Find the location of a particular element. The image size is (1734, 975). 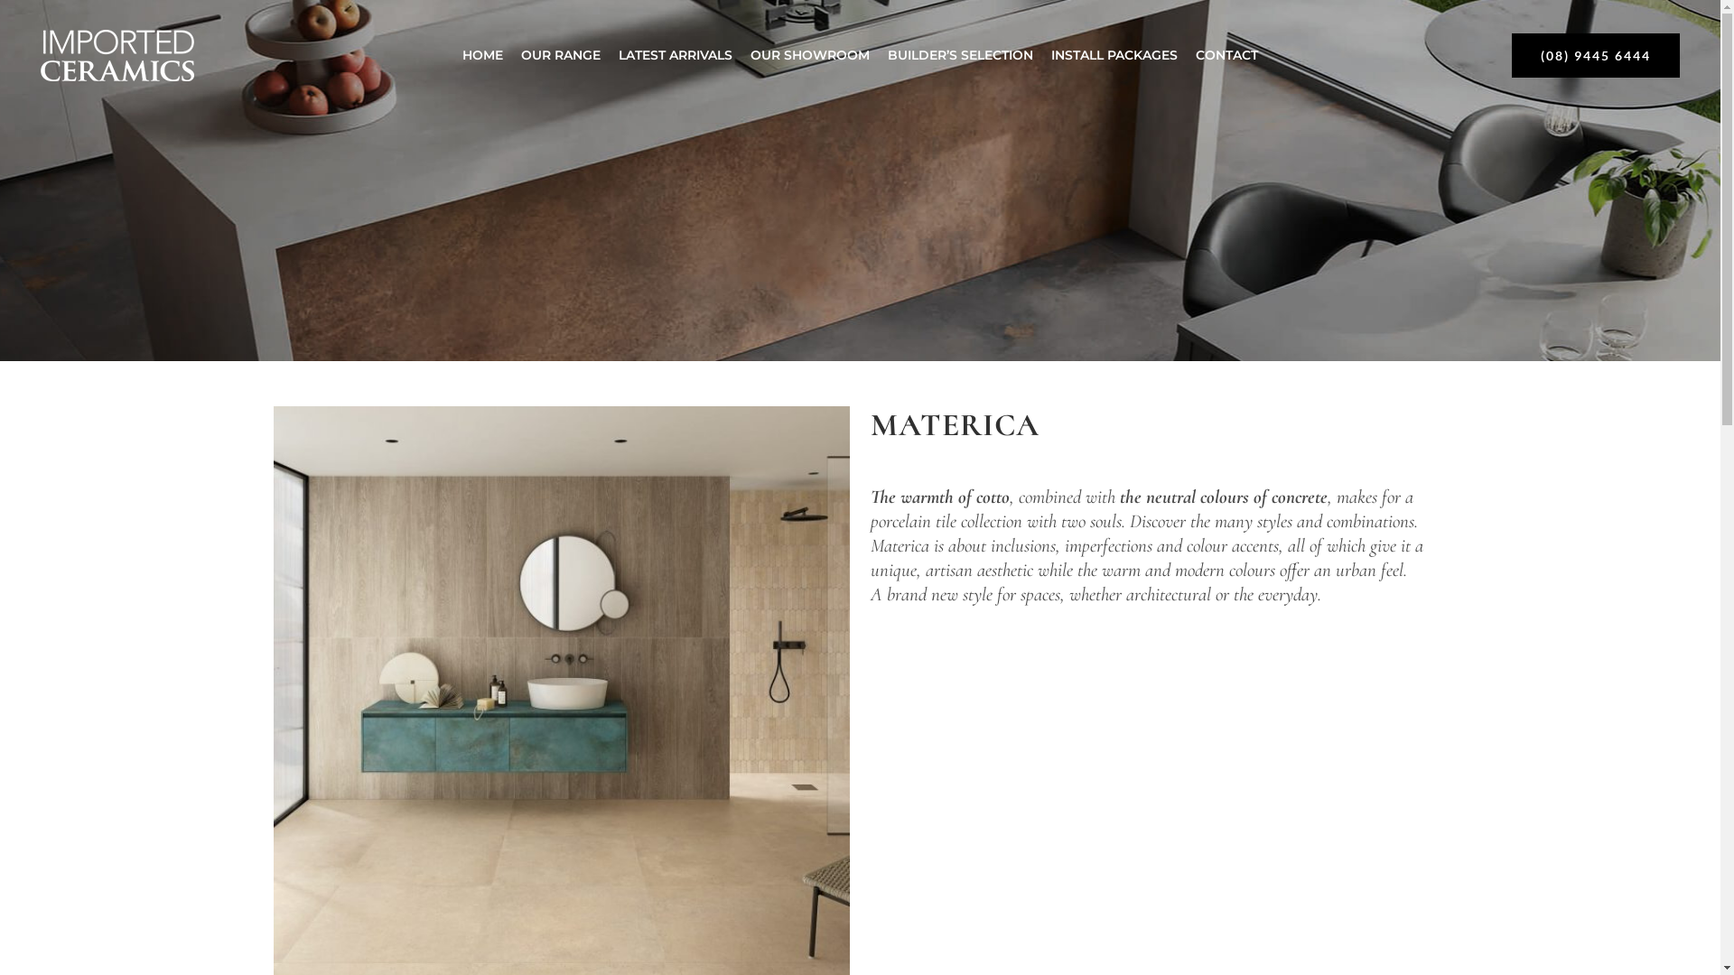

INSTALL PACKAGES is located at coordinates (1114, 55).